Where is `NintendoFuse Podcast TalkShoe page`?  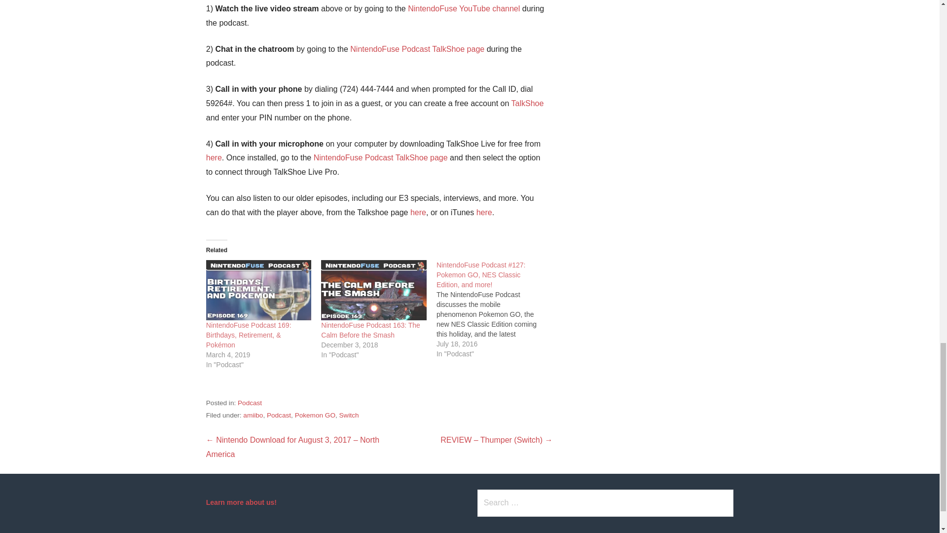 NintendoFuse Podcast TalkShoe page is located at coordinates (381, 158).